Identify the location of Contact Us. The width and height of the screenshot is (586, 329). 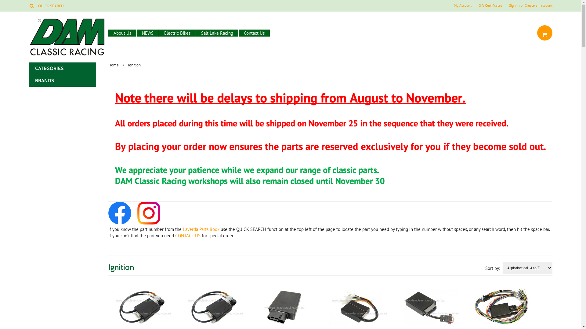
(254, 33).